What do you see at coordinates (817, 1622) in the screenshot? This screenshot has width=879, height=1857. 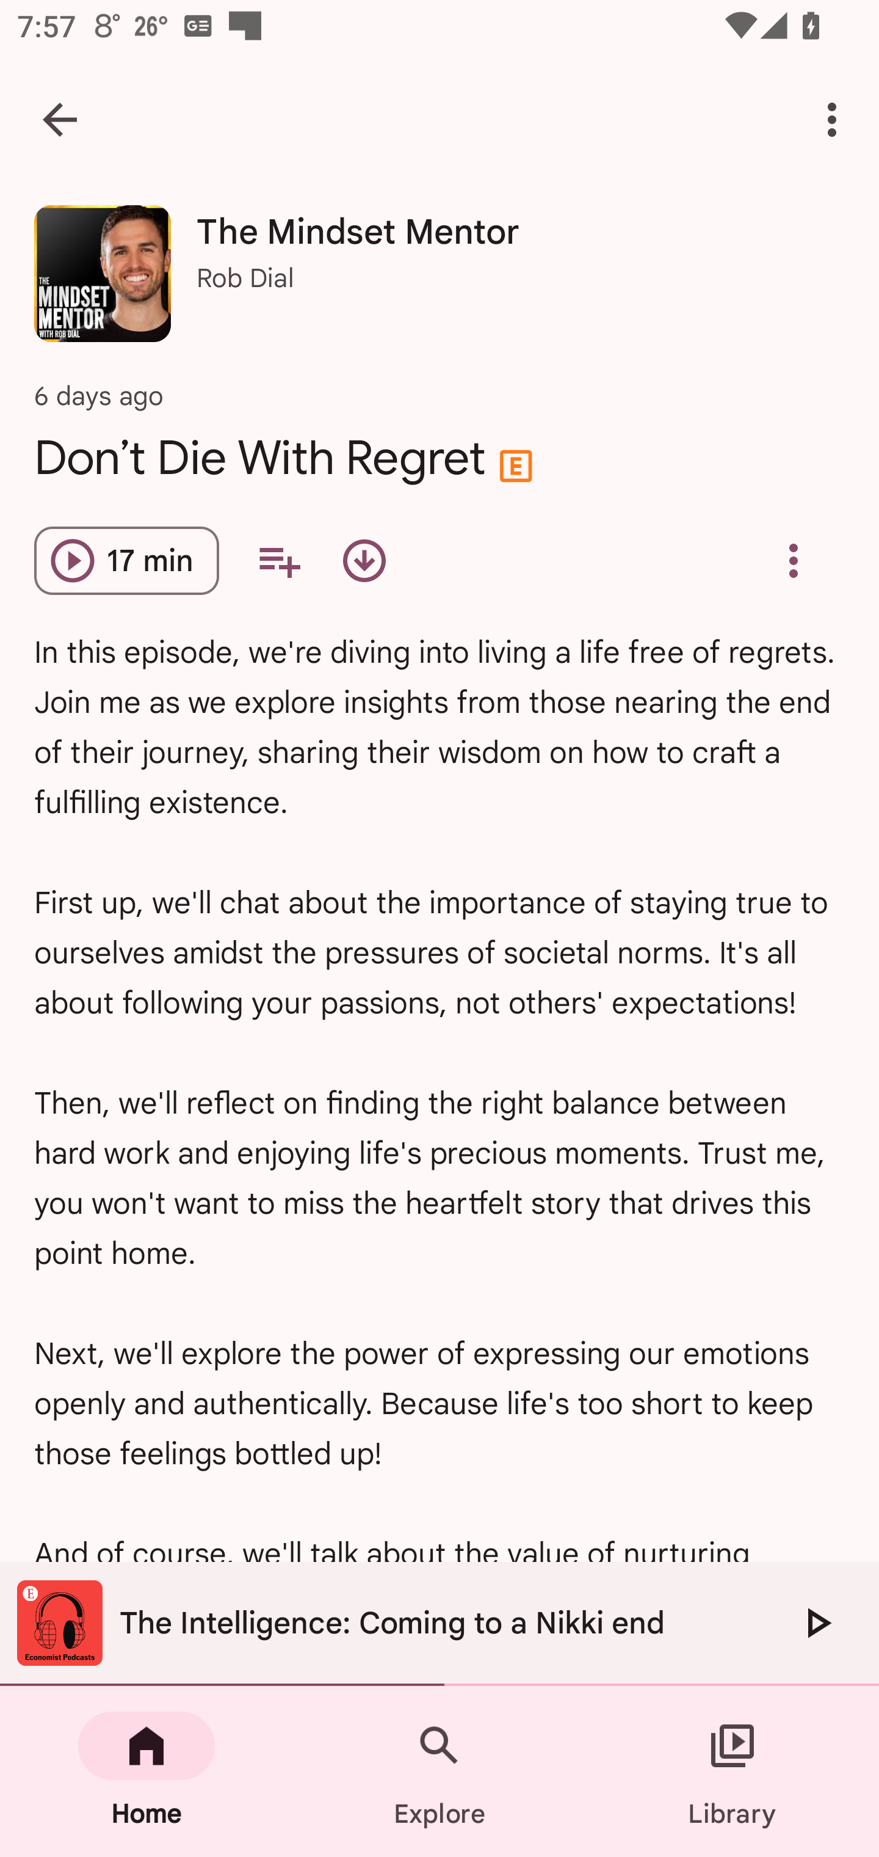 I see `Play` at bounding box center [817, 1622].